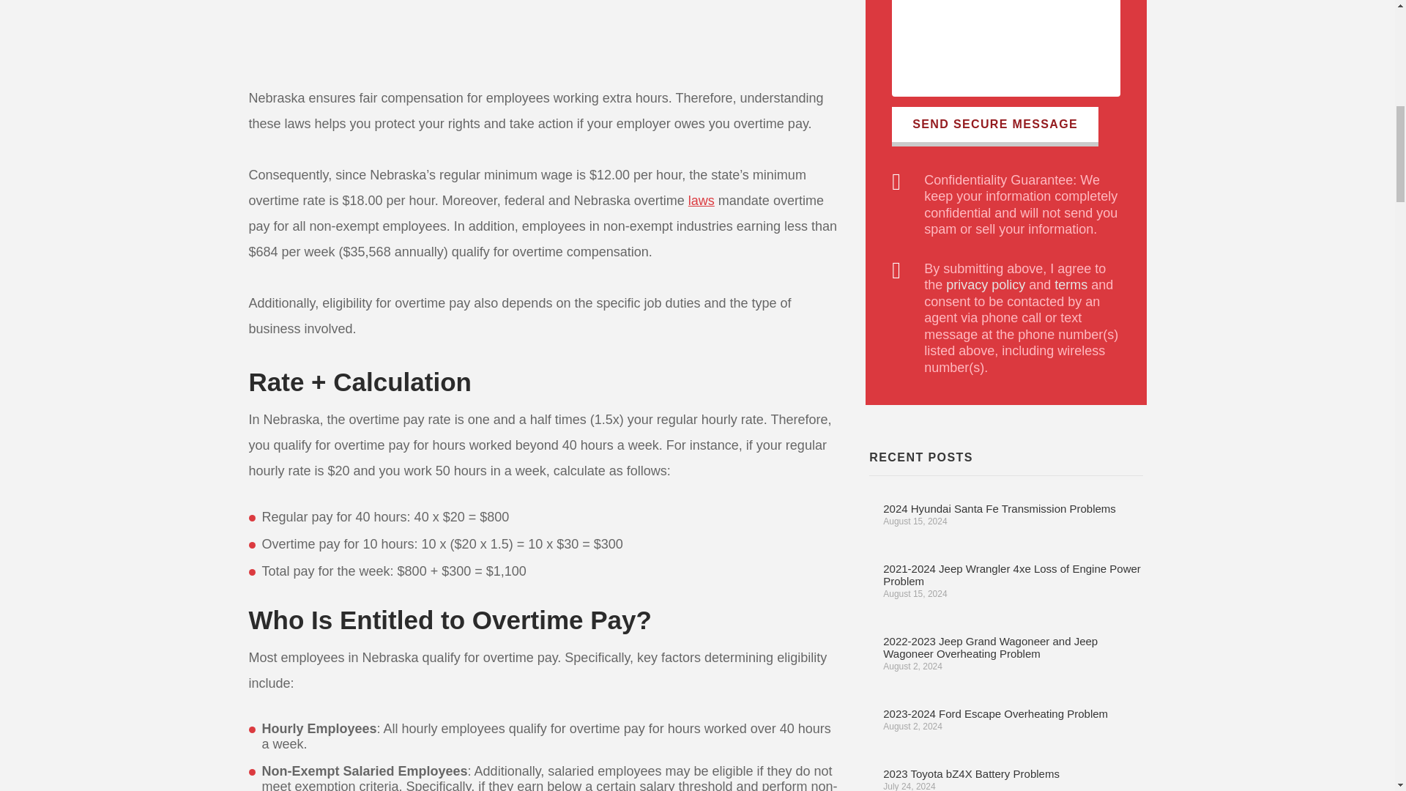 Image resolution: width=1406 pixels, height=791 pixels. Describe the element at coordinates (999, 508) in the screenshot. I see `2024 Hyundai Santa Fe Transmission Problems` at that location.